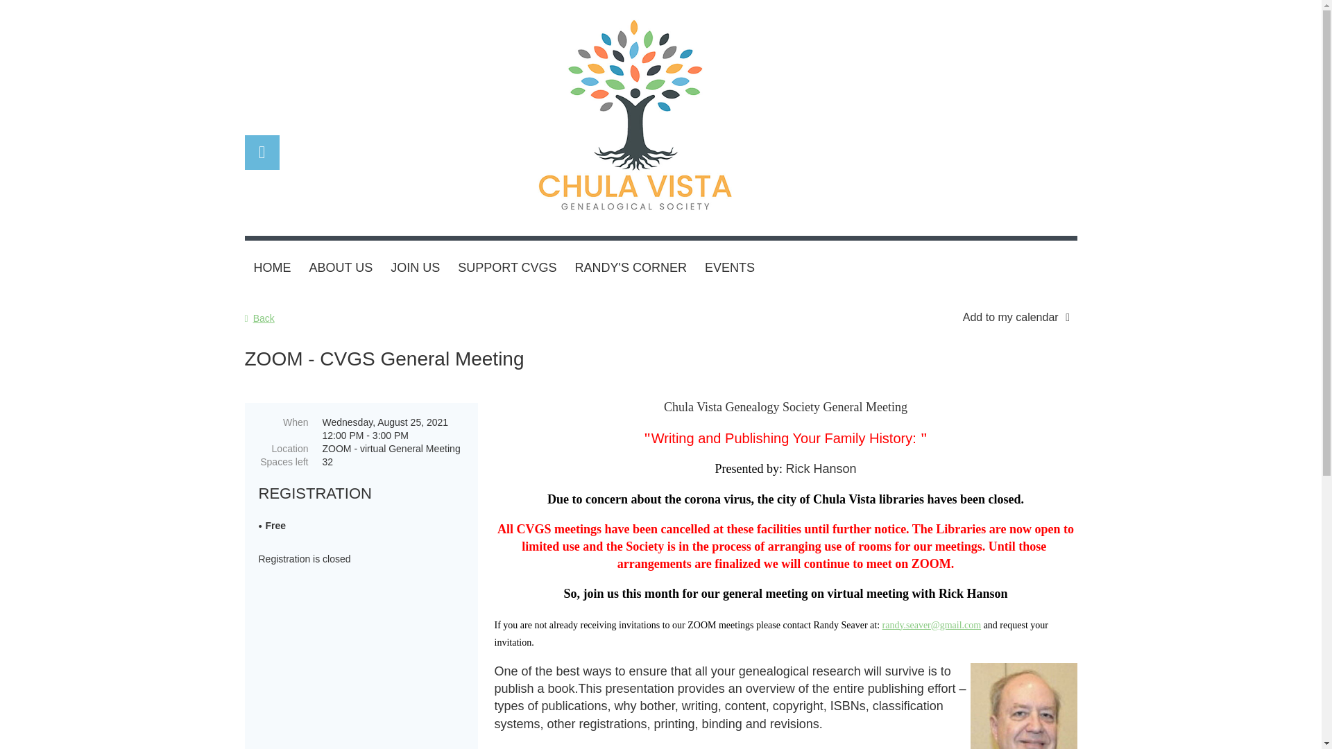  I want to click on HOME, so click(272, 268).